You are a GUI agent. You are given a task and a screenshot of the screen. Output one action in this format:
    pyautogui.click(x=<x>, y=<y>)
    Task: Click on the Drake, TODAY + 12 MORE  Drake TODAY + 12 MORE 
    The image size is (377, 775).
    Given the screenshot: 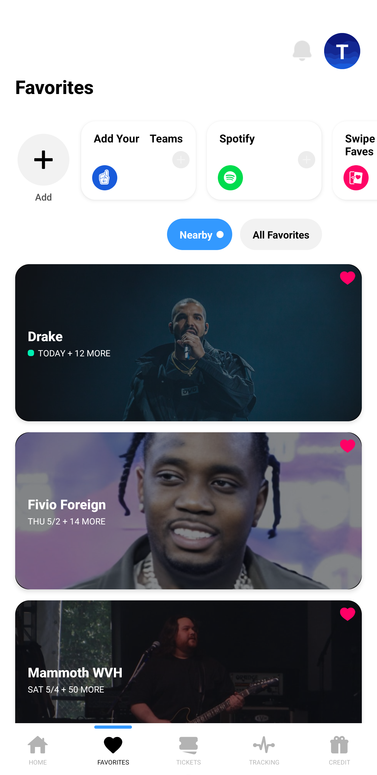 What is the action you would take?
    pyautogui.click(x=188, y=343)
    